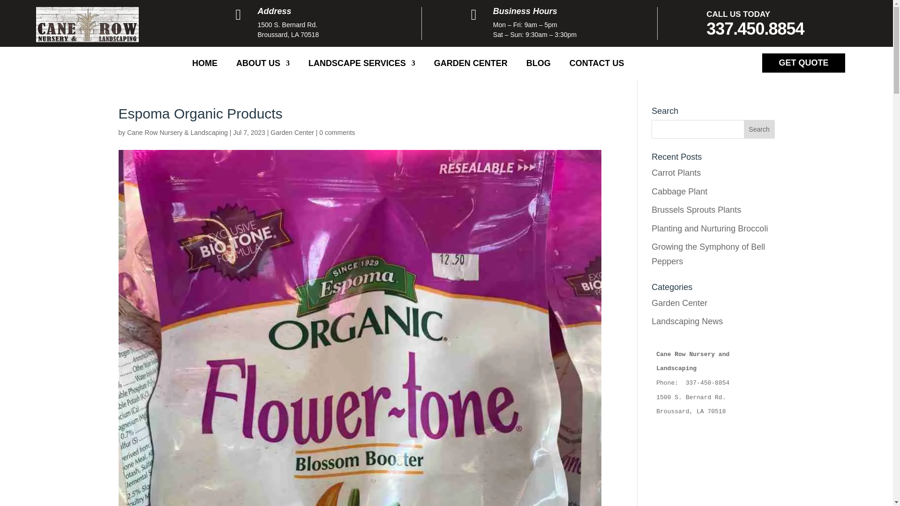 The image size is (900, 506). Describe the element at coordinates (597, 65) in the screenshot. I see `CONTACT US` at that location.